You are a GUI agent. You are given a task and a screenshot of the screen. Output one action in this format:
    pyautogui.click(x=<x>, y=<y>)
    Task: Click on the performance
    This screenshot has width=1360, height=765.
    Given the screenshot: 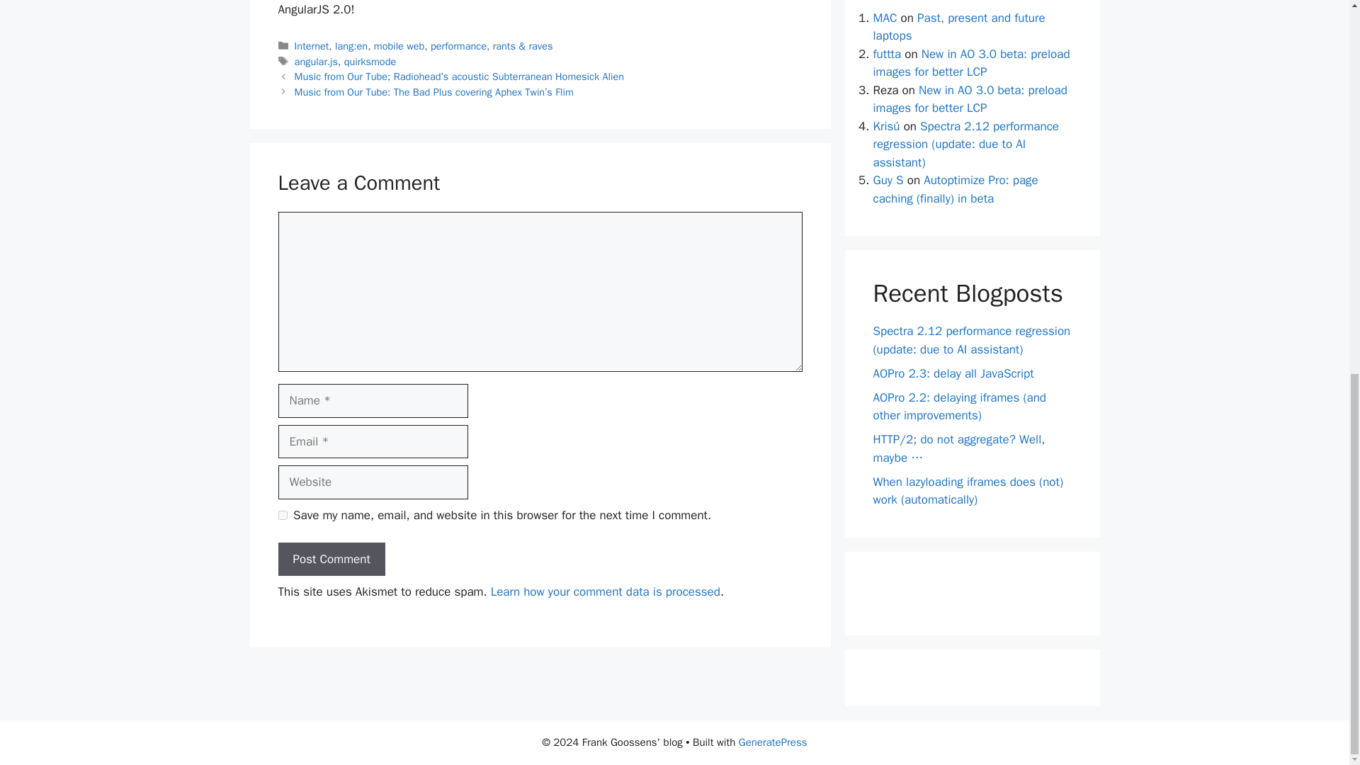 What is the action you would take?
    pyautogui.click(x=459, y=46)
    